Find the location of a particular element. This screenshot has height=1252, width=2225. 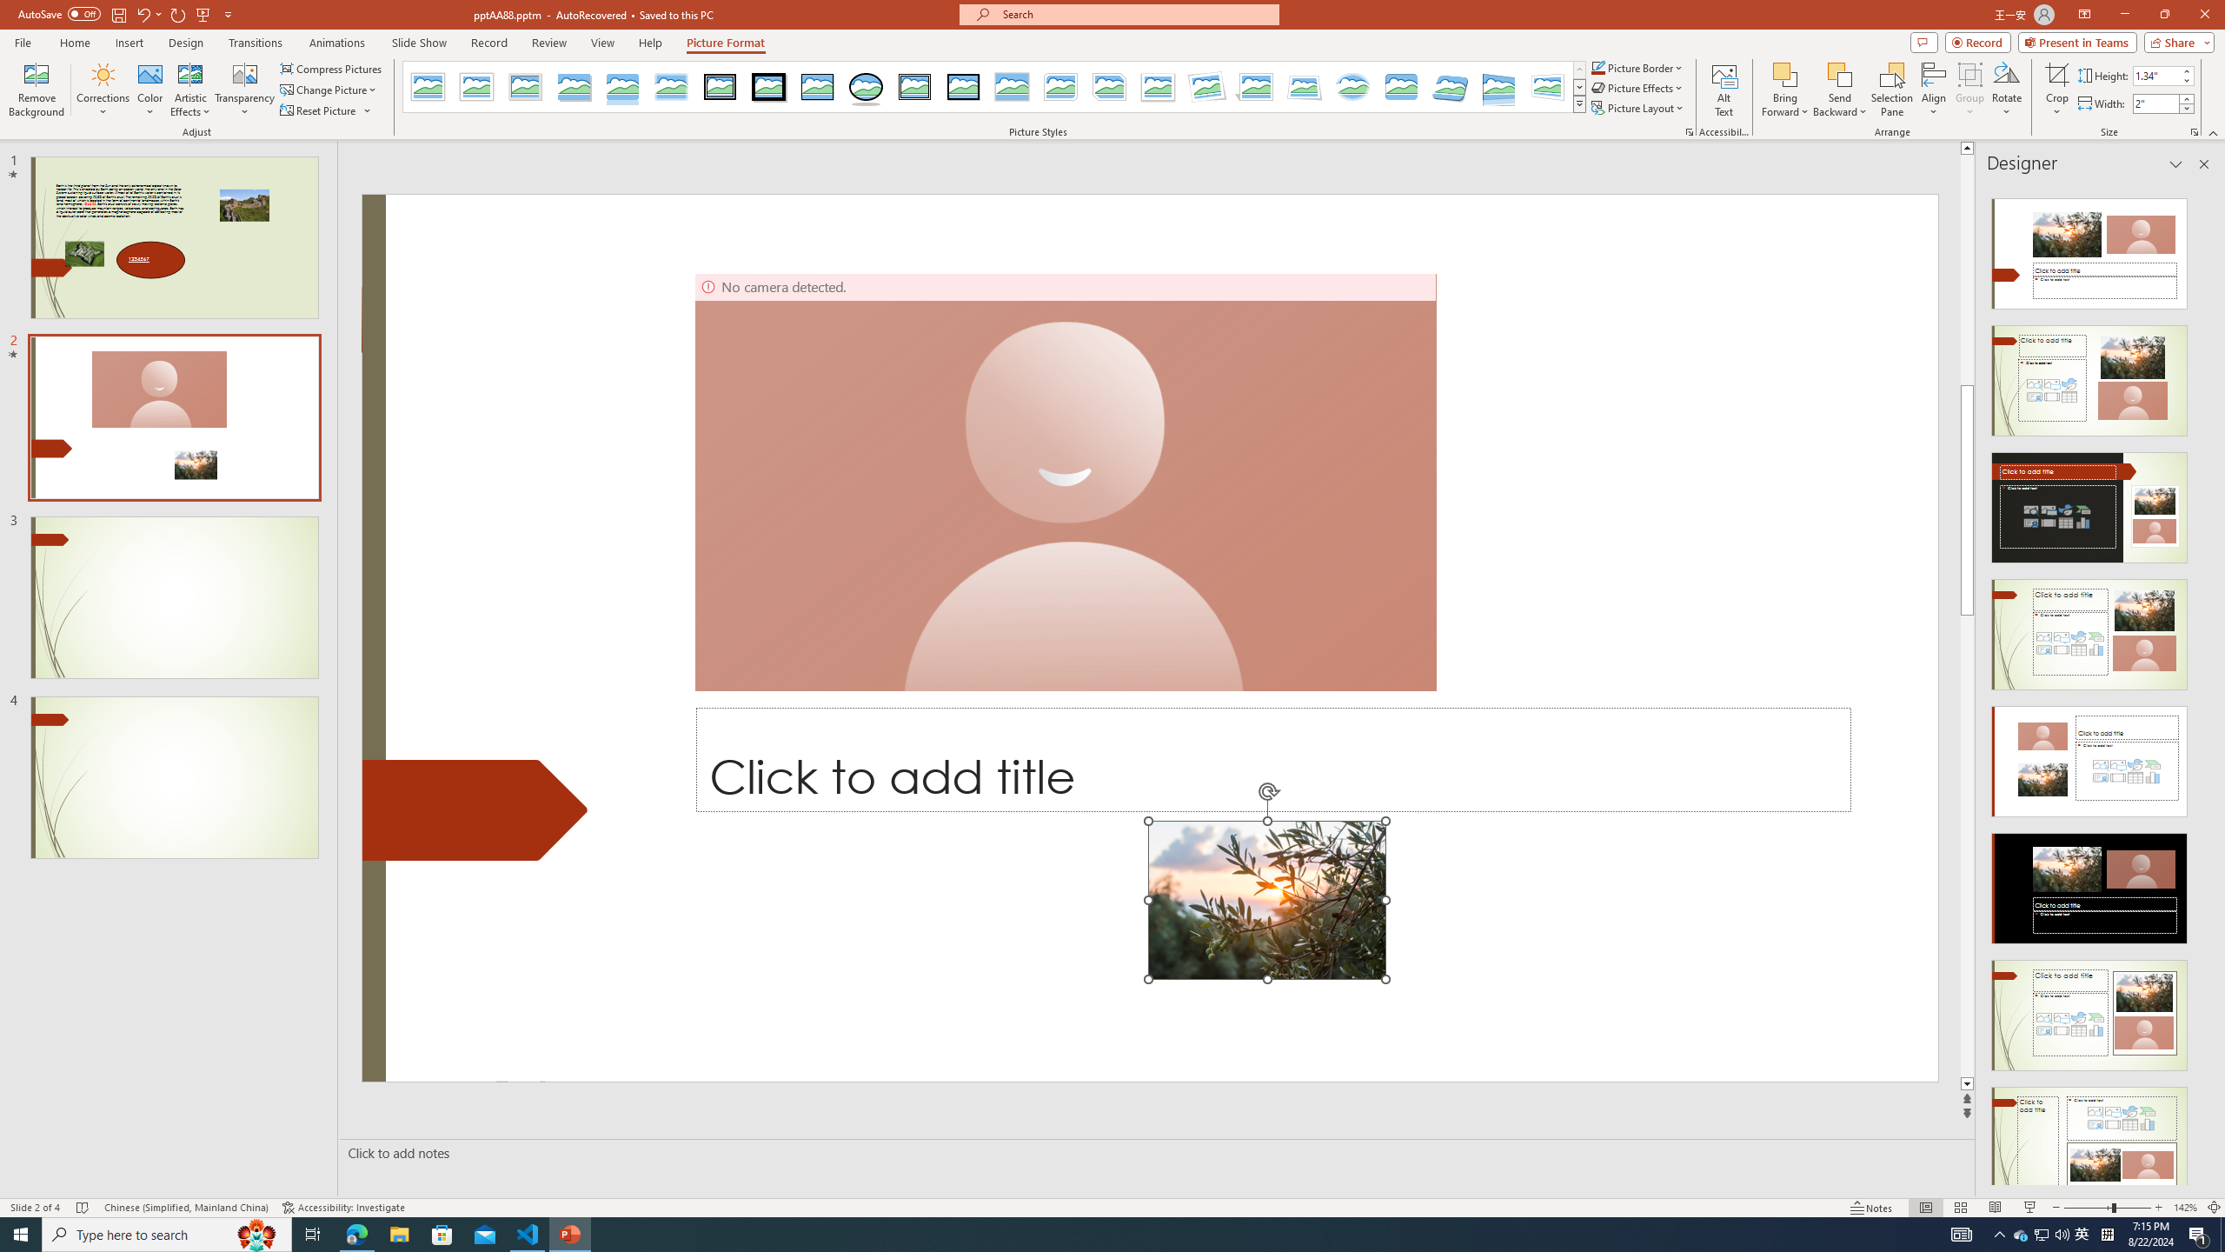

Send Backward is located at coordinates (1839, 74).